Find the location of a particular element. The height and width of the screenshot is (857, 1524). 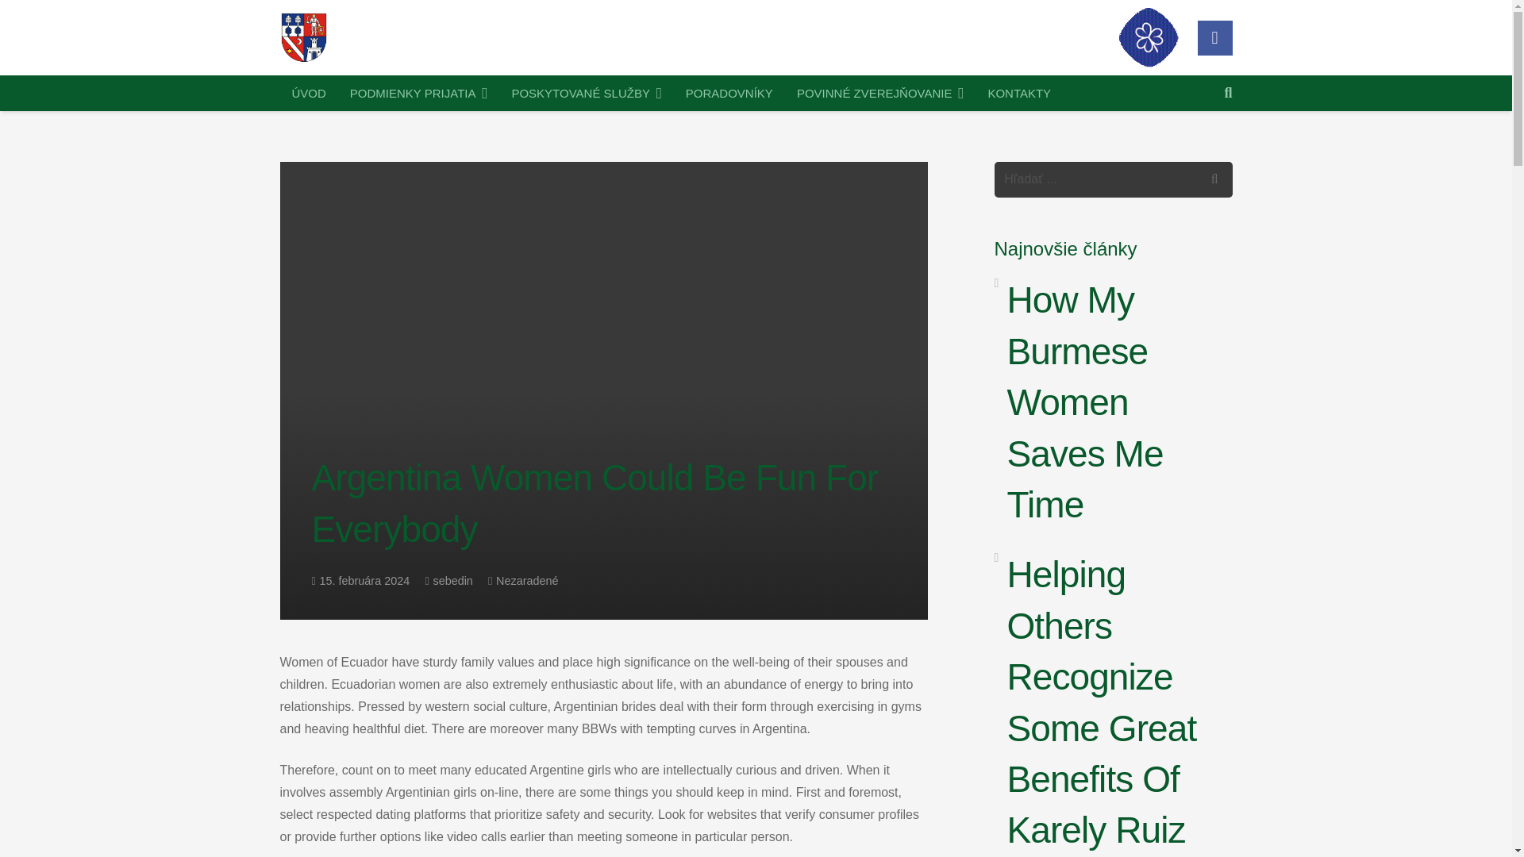

Facebook is located at coordinates (1214, 38).